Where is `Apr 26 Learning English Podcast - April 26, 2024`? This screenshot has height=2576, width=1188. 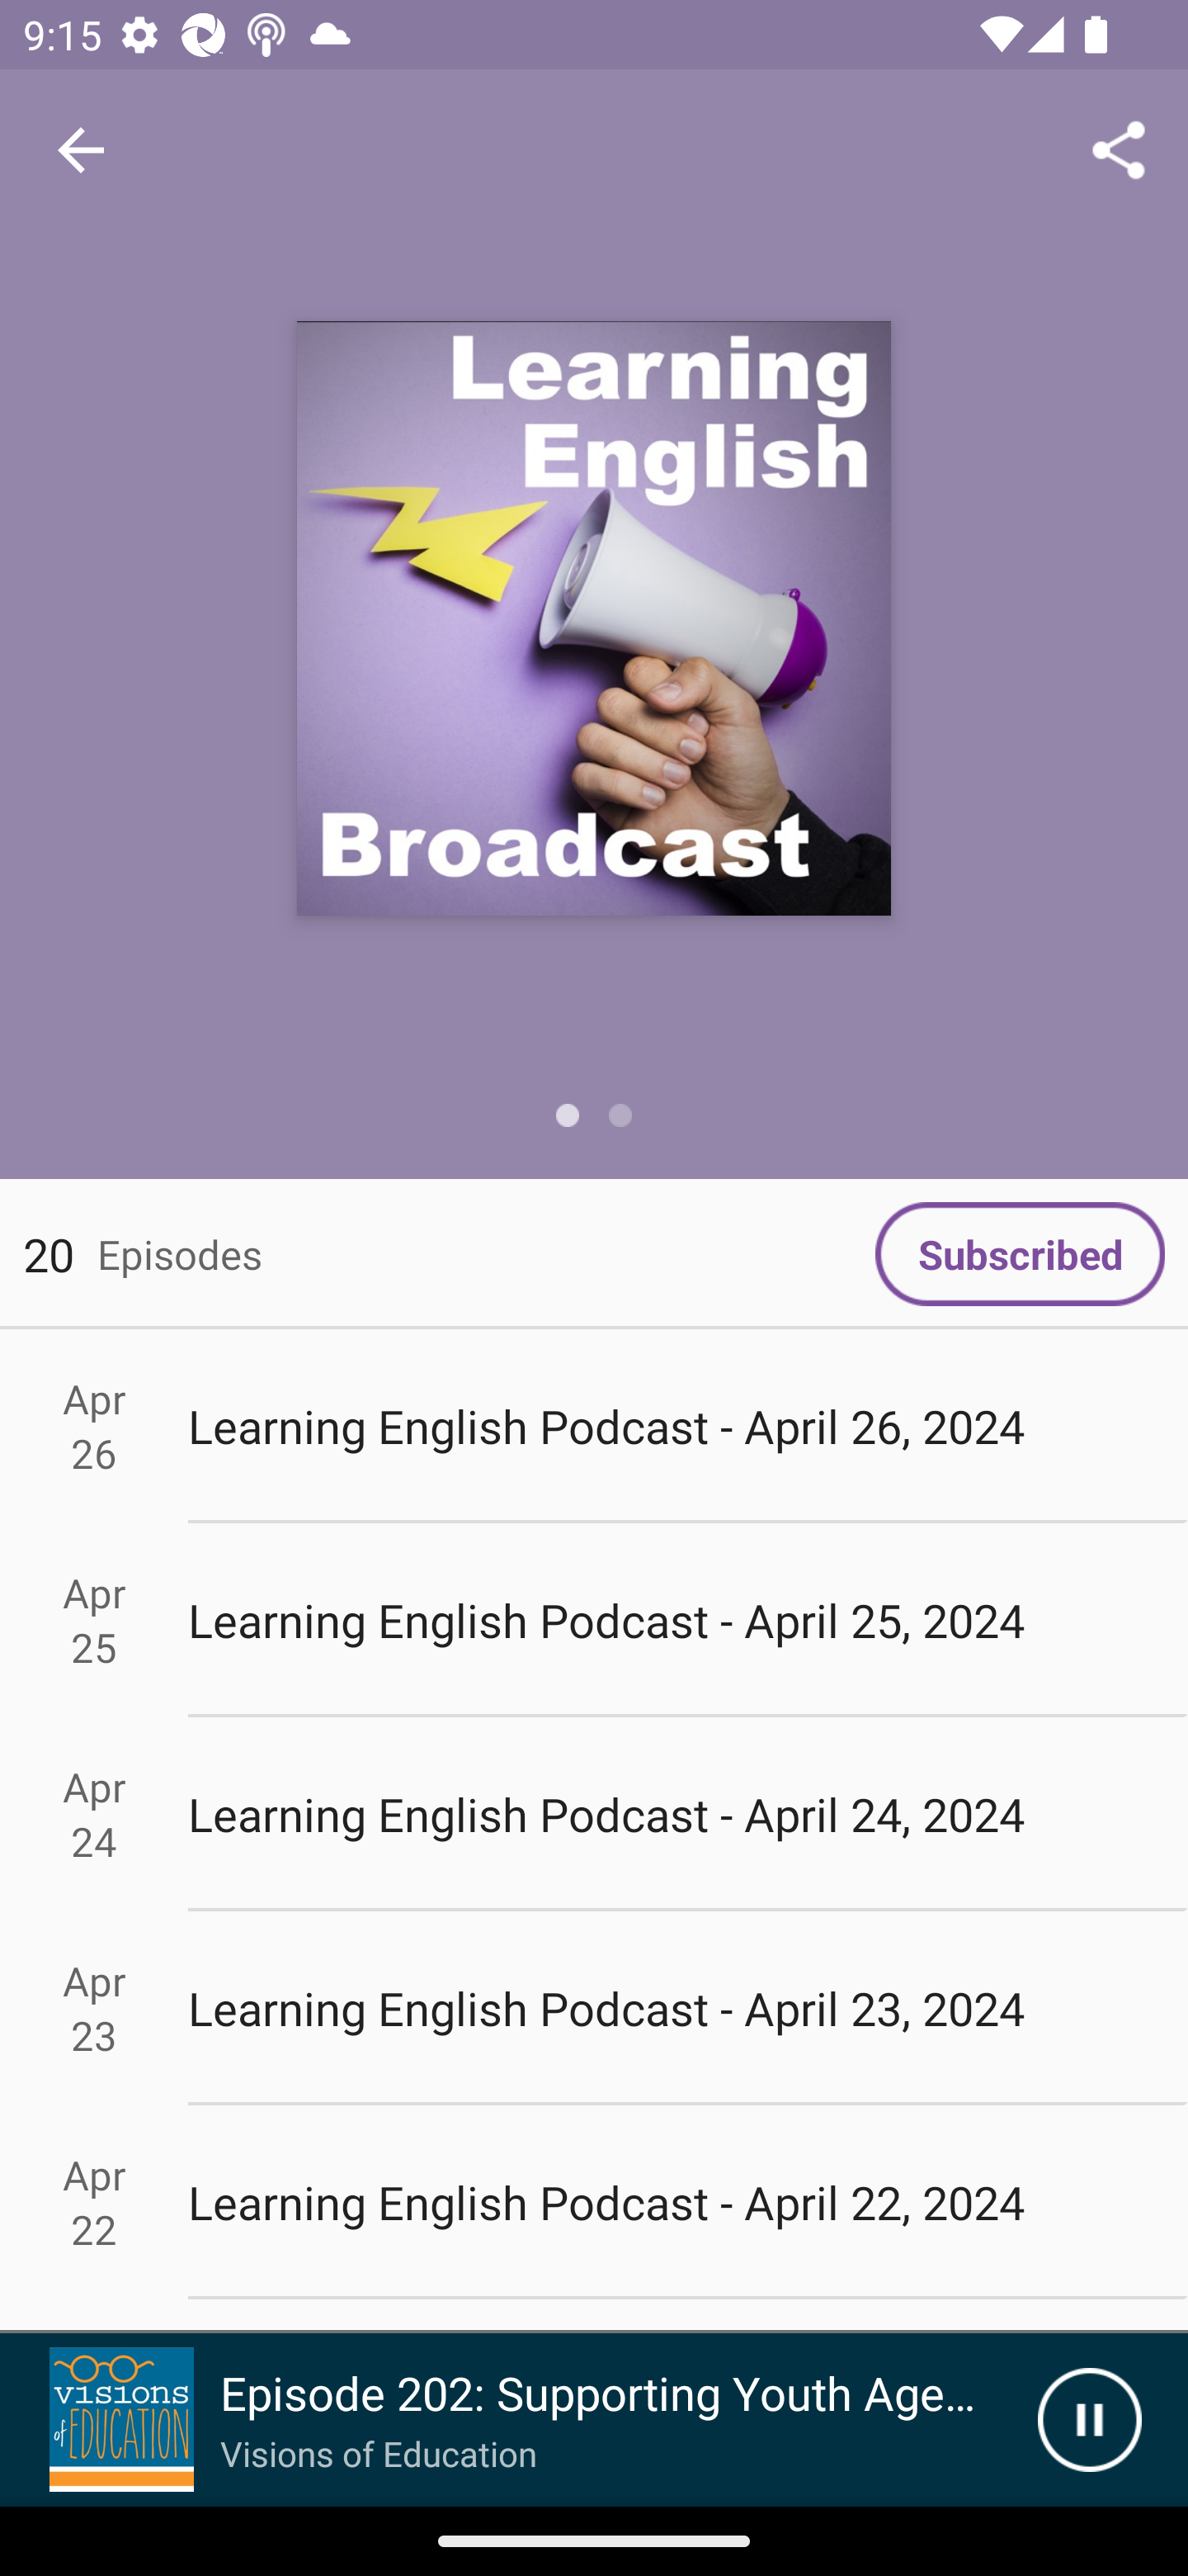
Apr 26 Learning English Podcast - April 26, 2024 is located at coordinates (594, 1425).